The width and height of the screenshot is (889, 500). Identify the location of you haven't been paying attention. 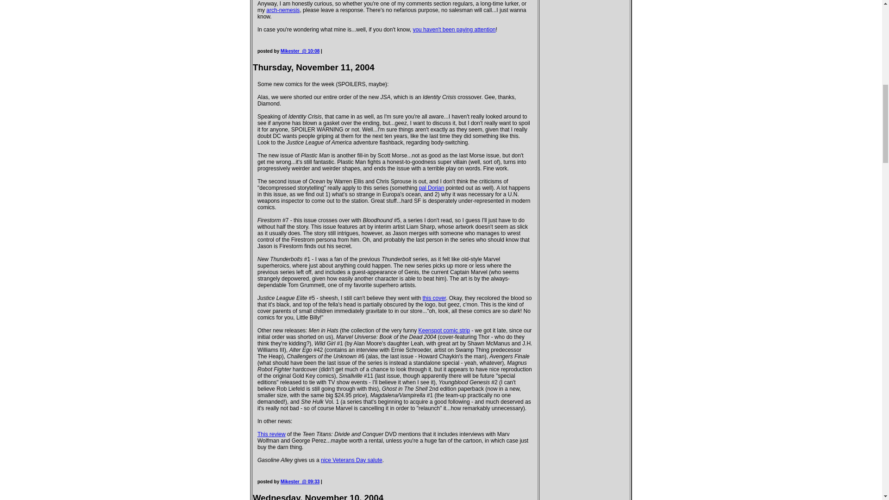
(454, 30).